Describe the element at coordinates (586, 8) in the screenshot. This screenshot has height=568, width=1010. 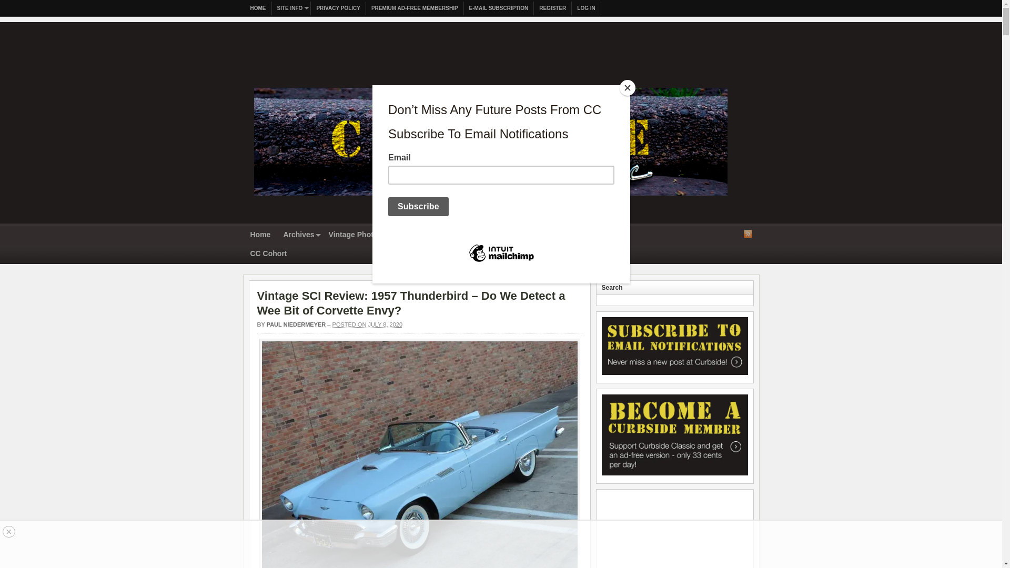
I see `LOG IN` at that location.